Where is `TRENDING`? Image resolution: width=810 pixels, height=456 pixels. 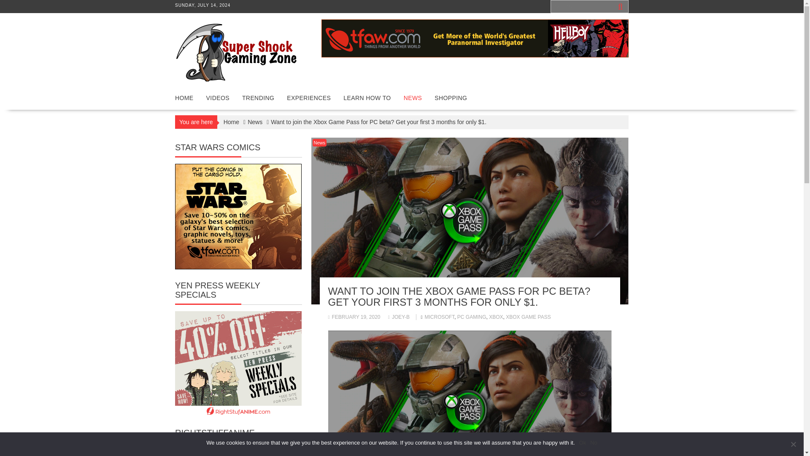 TRENDING is located at coordinates (258, 98).